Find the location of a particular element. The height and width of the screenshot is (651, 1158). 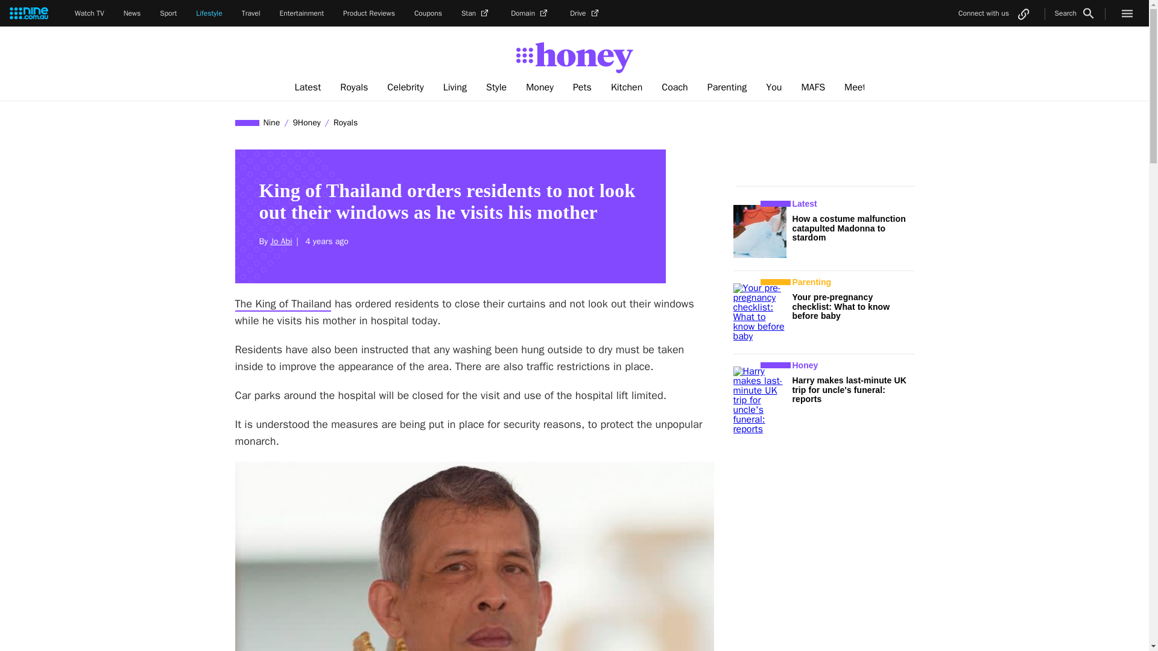

Watch TV is located at coordinates (89, 13).